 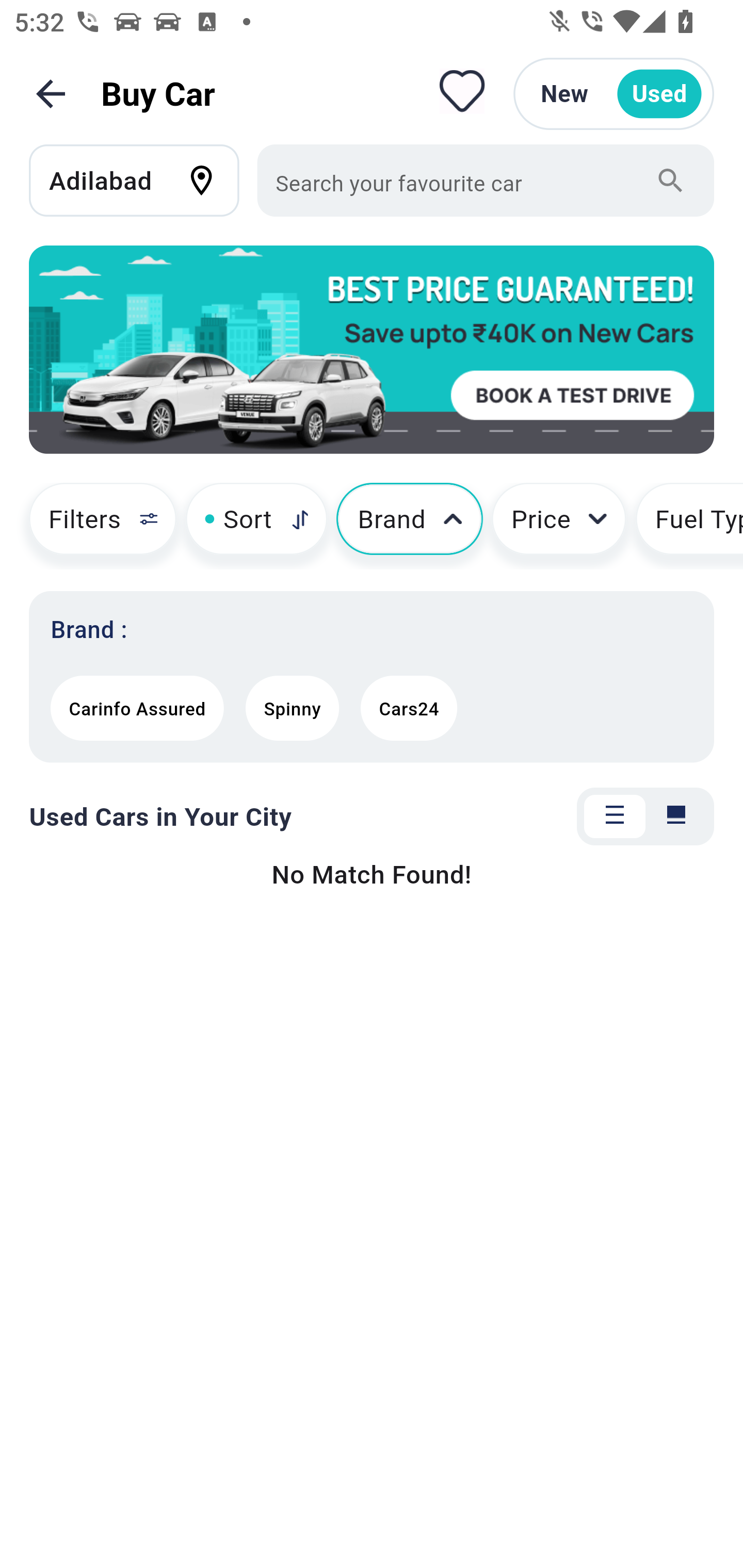 What do you see at coordinates (409, 708) in the screenshot?
I see `Cars24` at bounding box center [409, 708].